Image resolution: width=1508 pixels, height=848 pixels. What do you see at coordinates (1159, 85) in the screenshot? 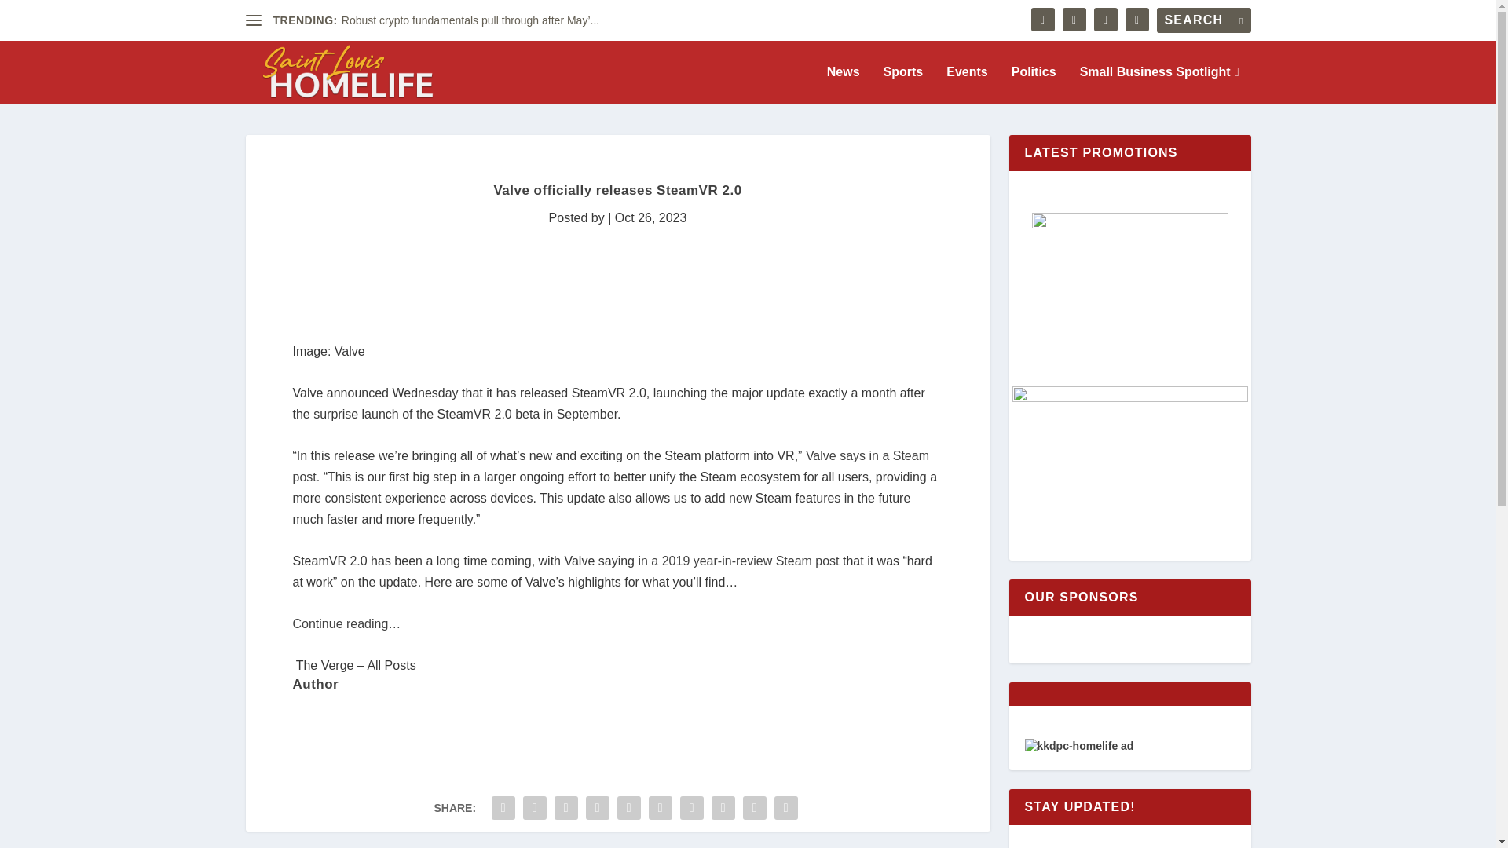
I see `Small Business Spotlight` at bounding box center [1159, 85].